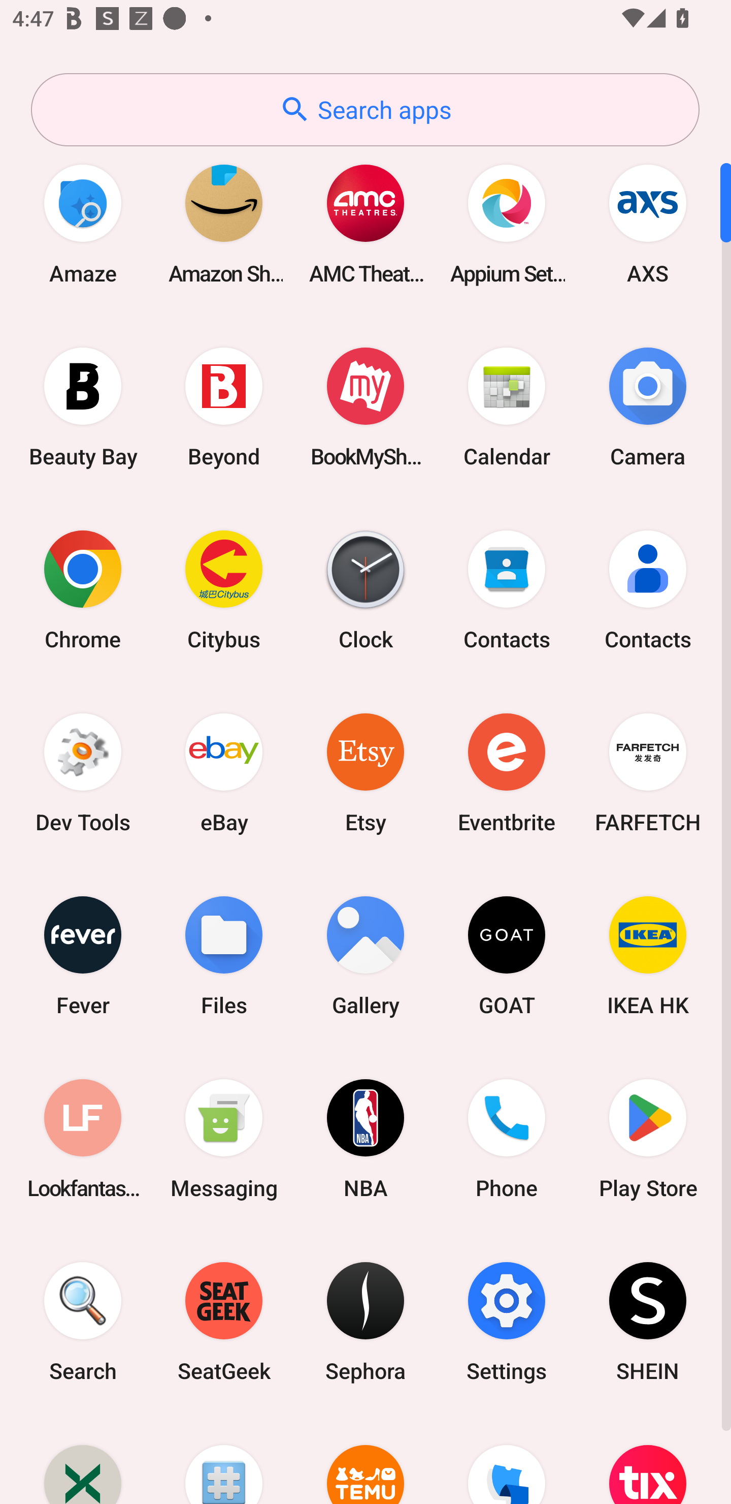  I want to click on Eventbrite, so click(507, 772).